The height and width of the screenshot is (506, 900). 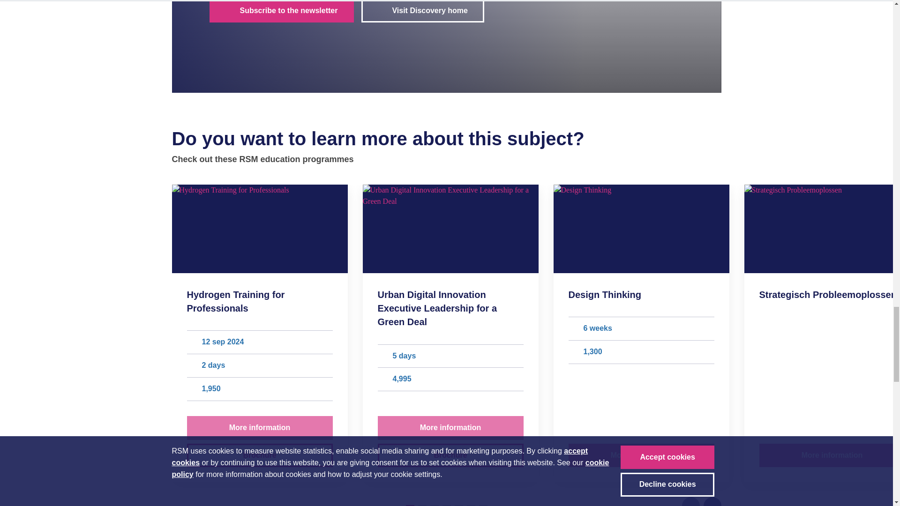 I want to click on Woman in front of buildings, so click(x=260, y=229).